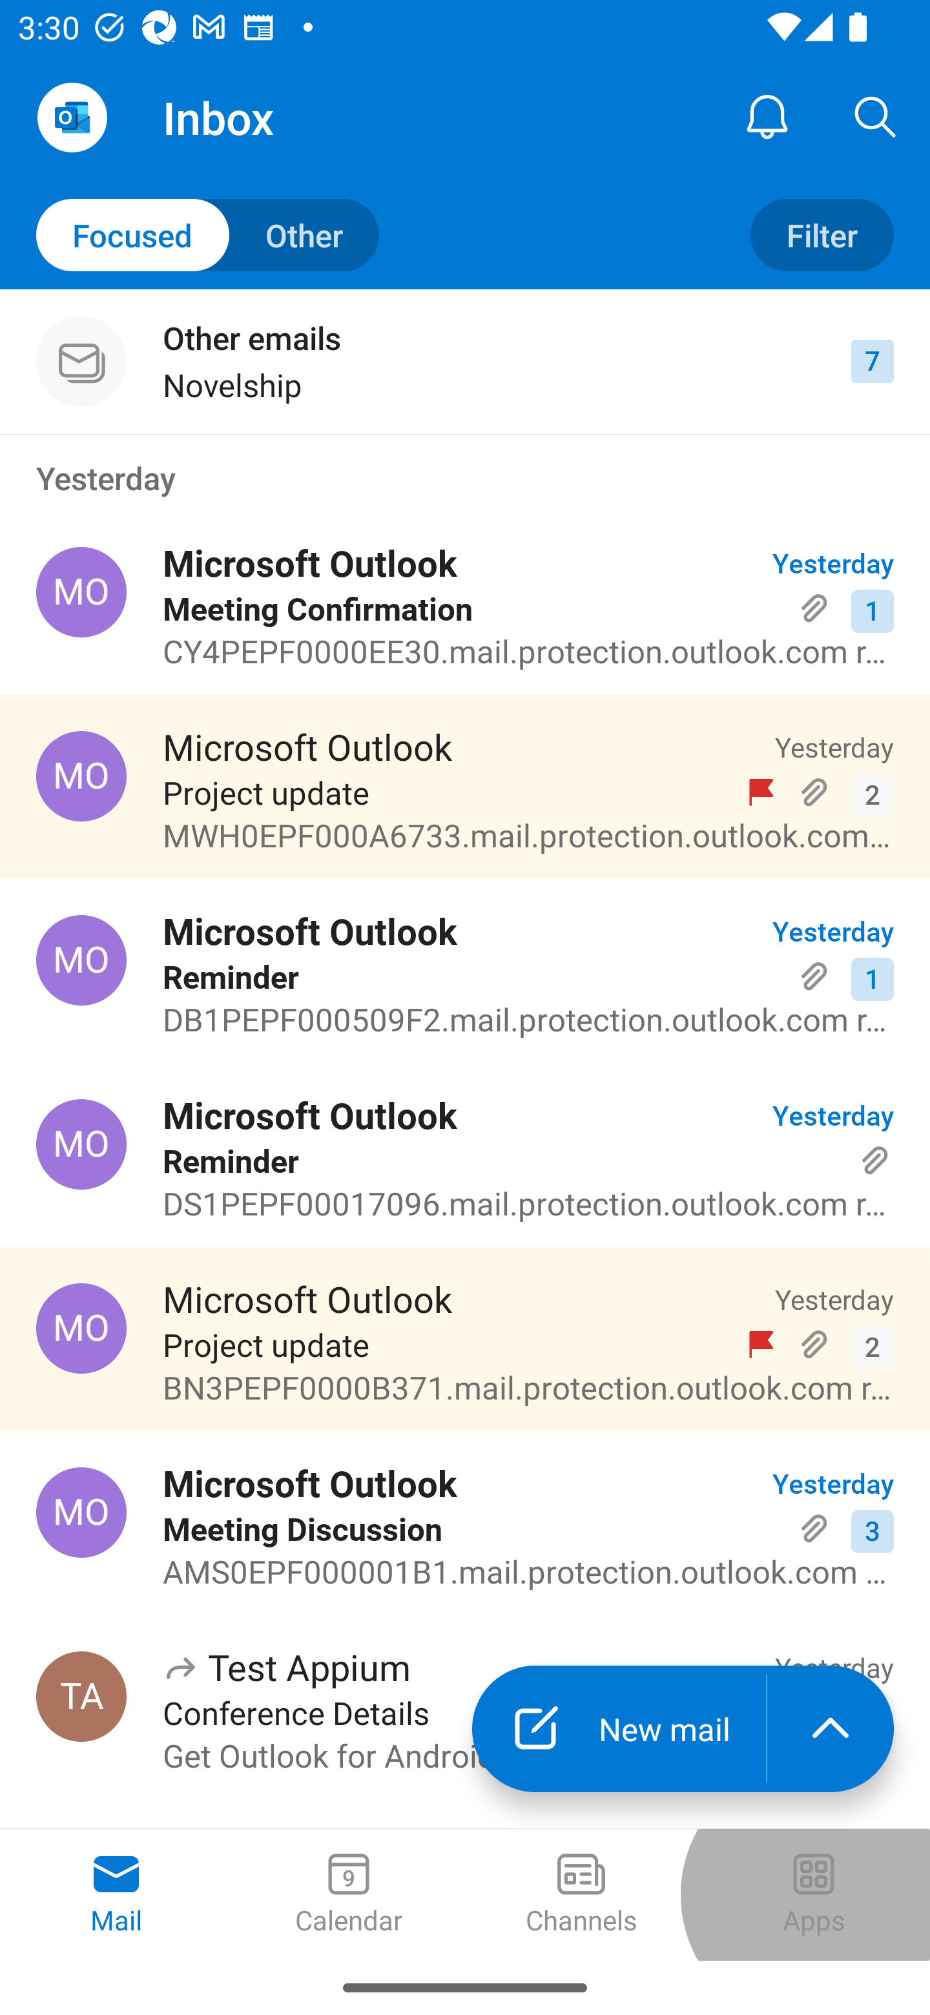 The height and width of the screenshot is (2015, 930). Describe the element at coordinates (581, 1895) in the screenshot. I see `Channels` at that location.